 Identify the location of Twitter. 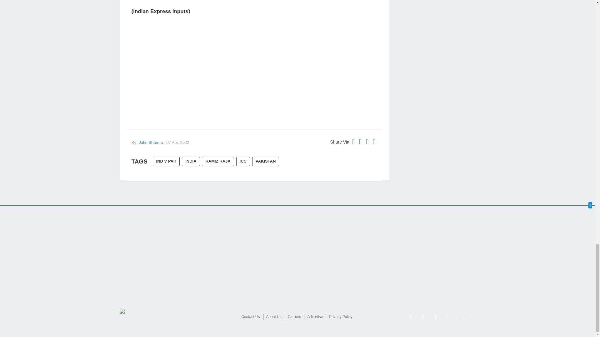
(411, 317).